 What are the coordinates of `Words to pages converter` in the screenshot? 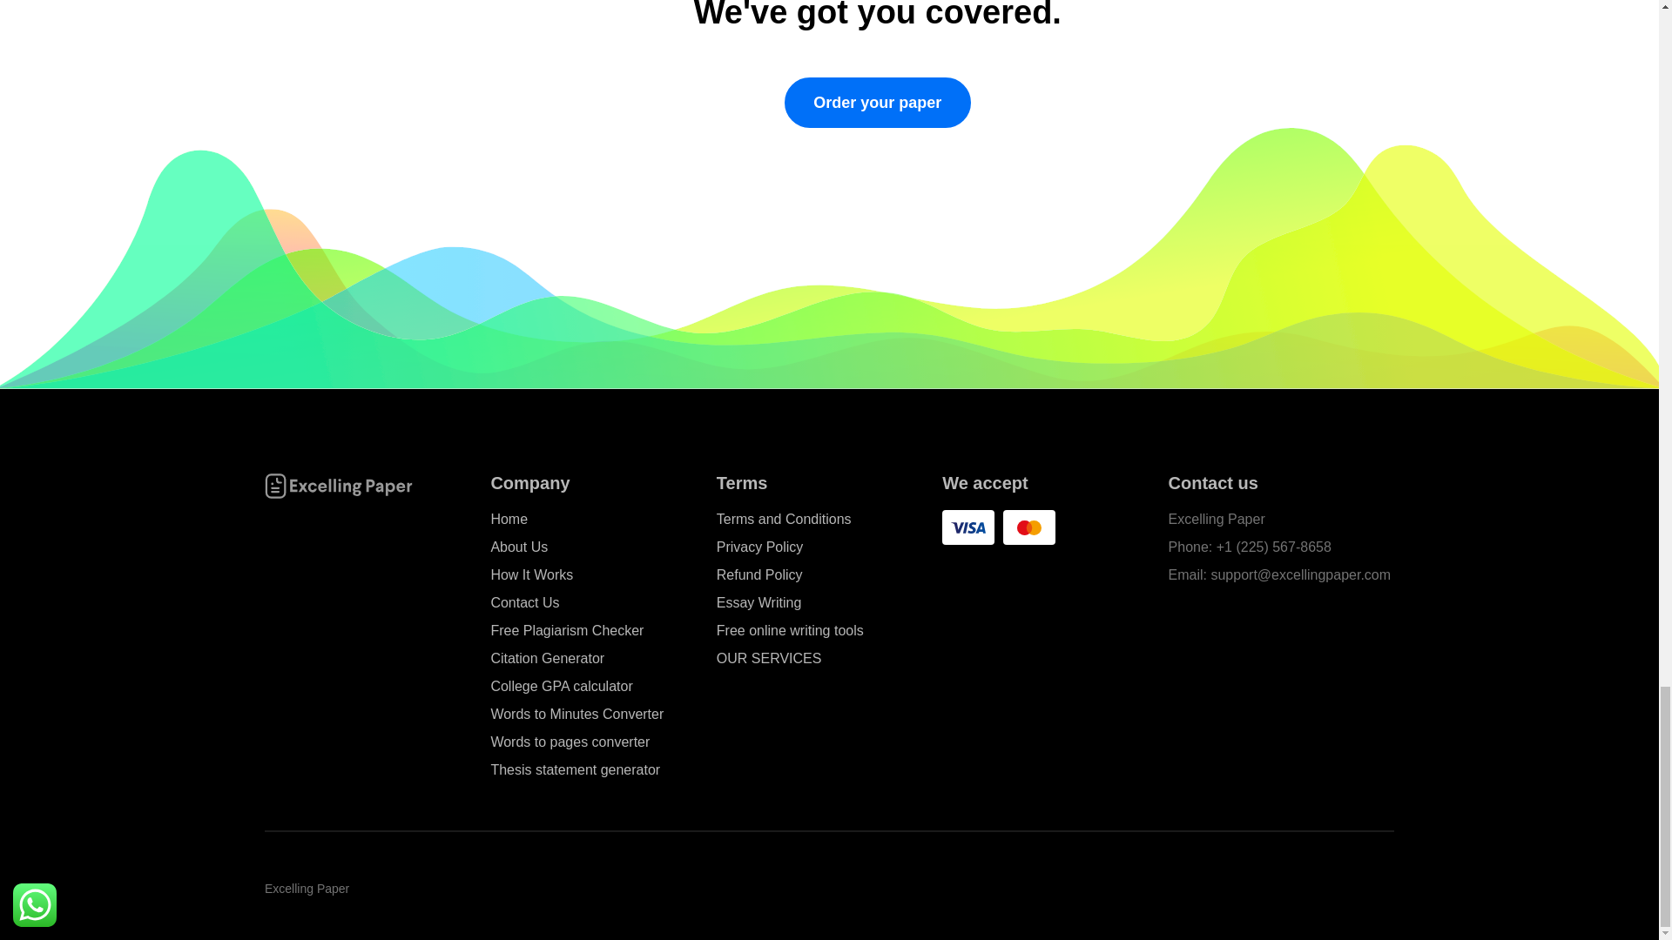 It's located at (570, 742).